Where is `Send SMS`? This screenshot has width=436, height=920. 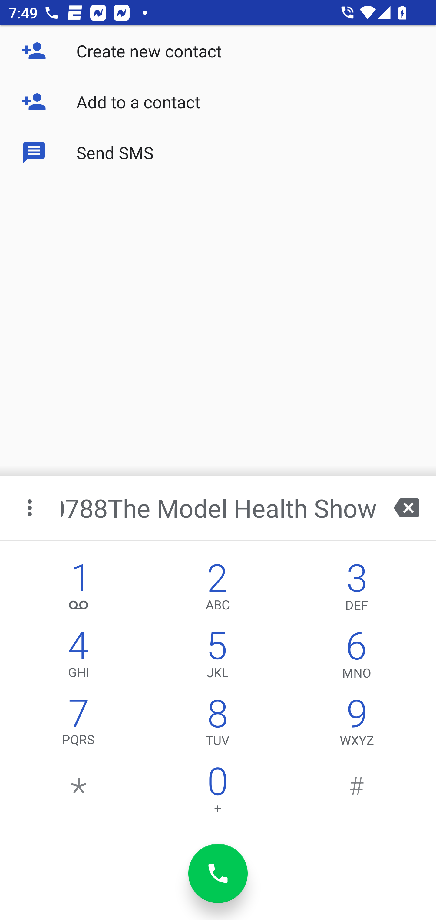
Send SMS is located at coordinates (218, 152).